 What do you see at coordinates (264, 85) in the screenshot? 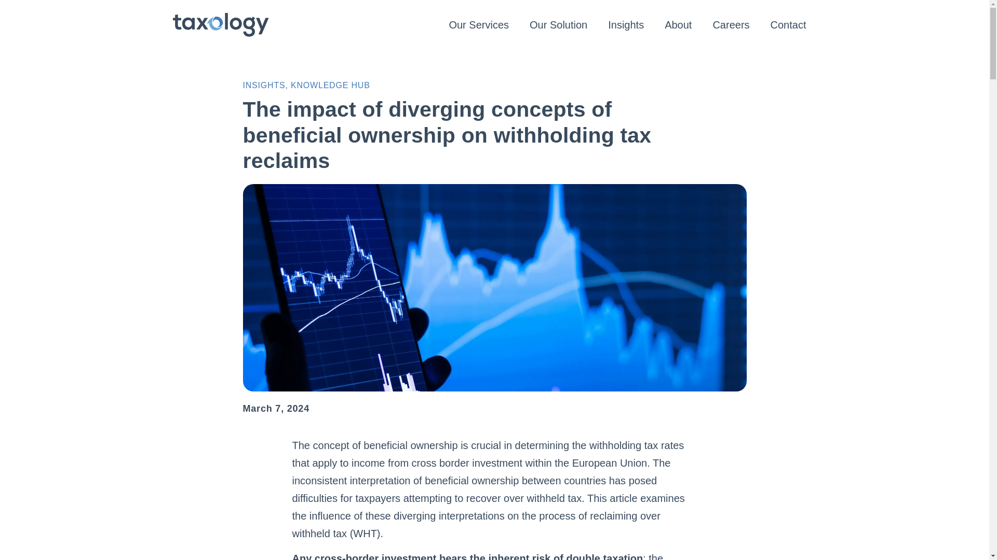
I see `INSIGHTS` at bounding box center [264, 85].